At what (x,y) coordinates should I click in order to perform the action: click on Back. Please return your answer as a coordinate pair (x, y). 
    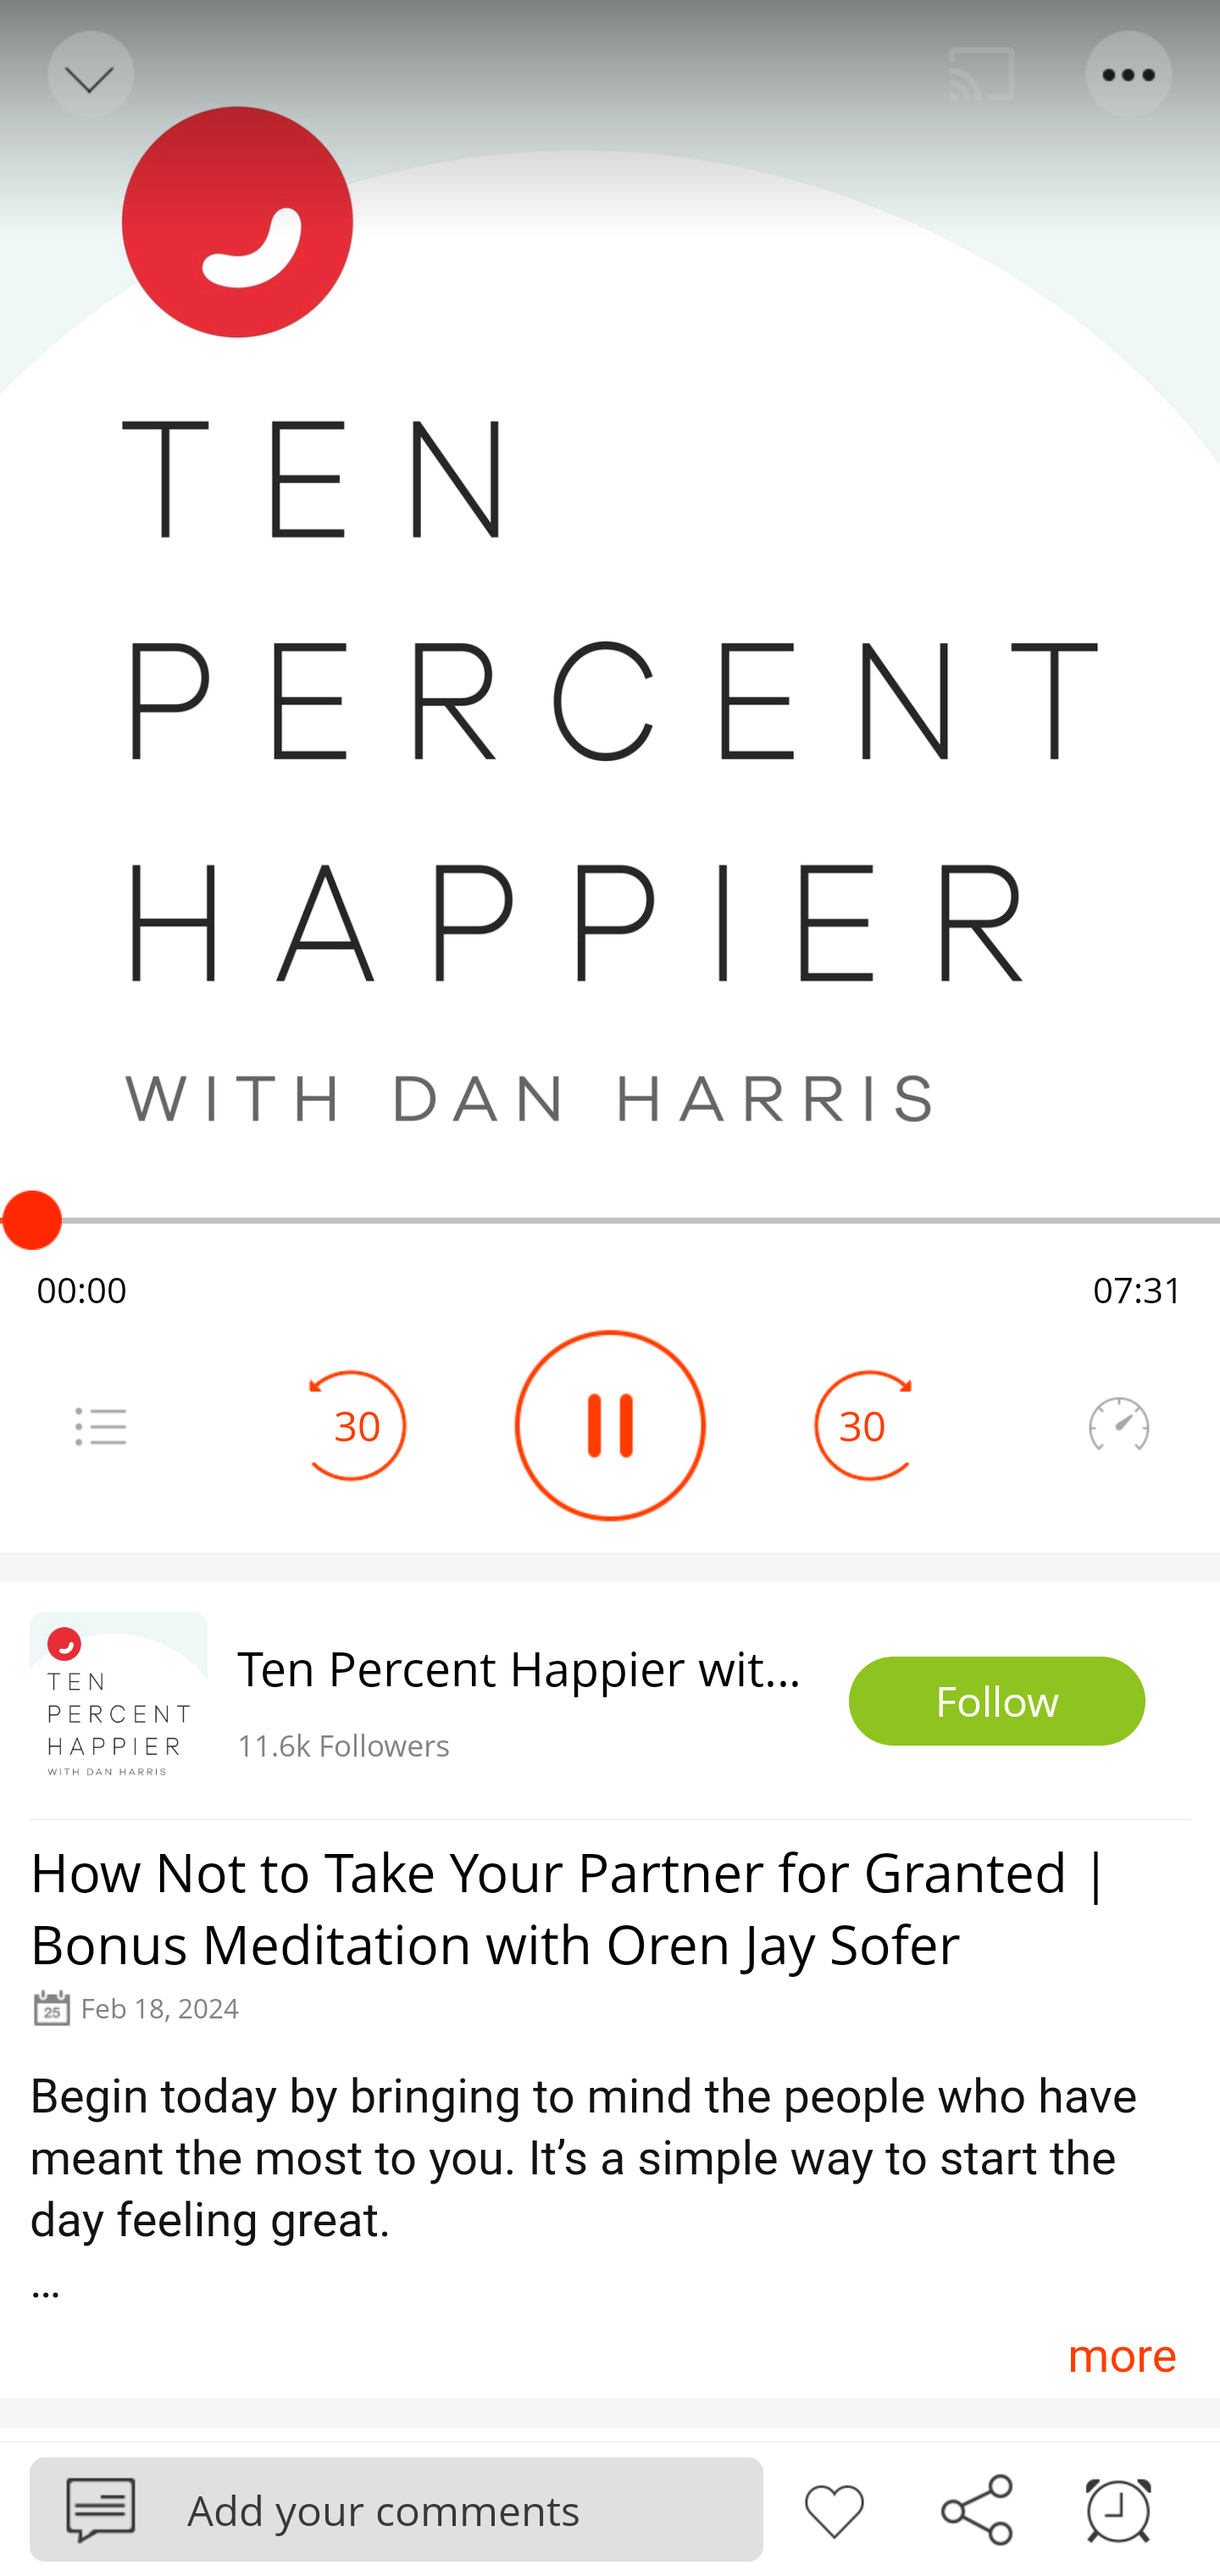
    Looking at the image, I should click on (88, 75).